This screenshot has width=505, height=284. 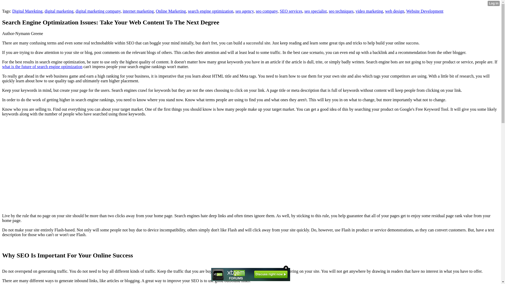 I want to click on digital marketing company, so click(x=98, y=11).